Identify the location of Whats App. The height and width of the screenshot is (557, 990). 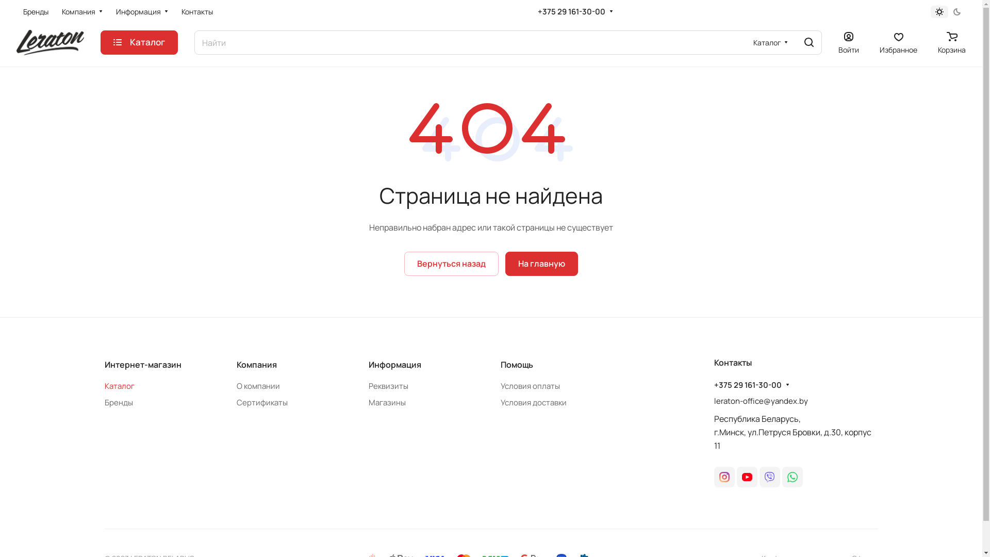
(792, 477).